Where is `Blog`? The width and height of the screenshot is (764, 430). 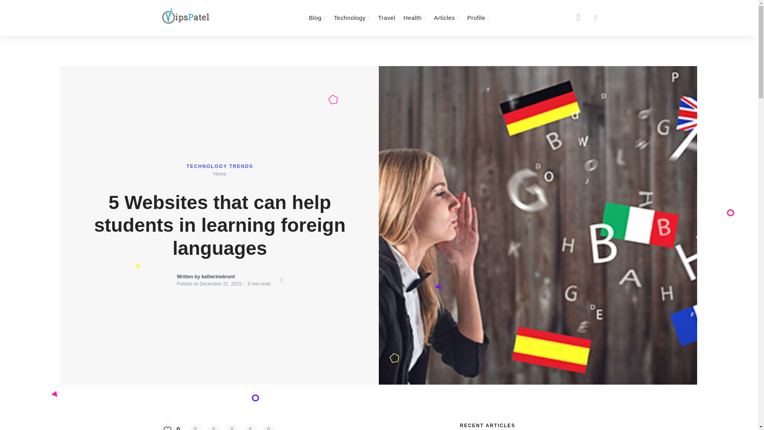
Blog is located at coordinates (318, 18).